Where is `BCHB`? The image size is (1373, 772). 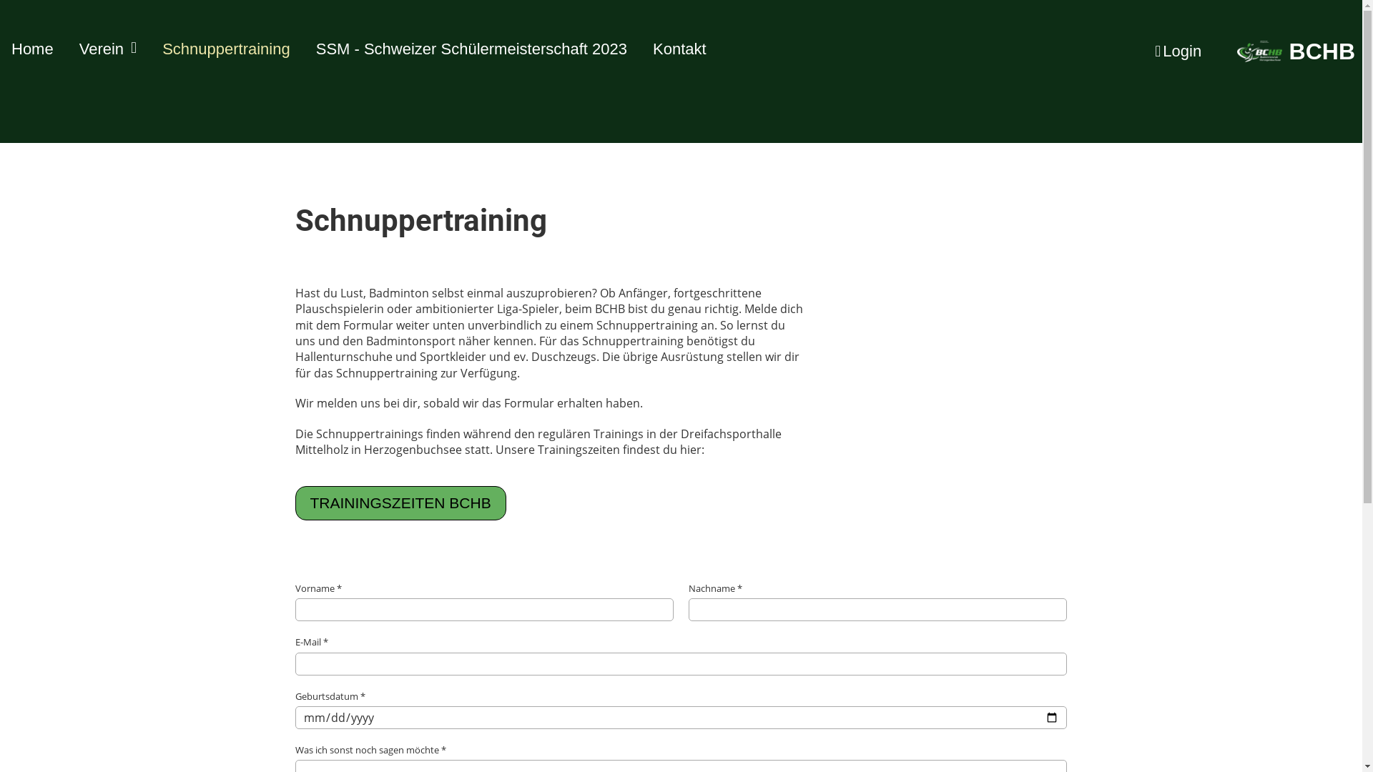
BCHB is located at coordinates (1322, 51).